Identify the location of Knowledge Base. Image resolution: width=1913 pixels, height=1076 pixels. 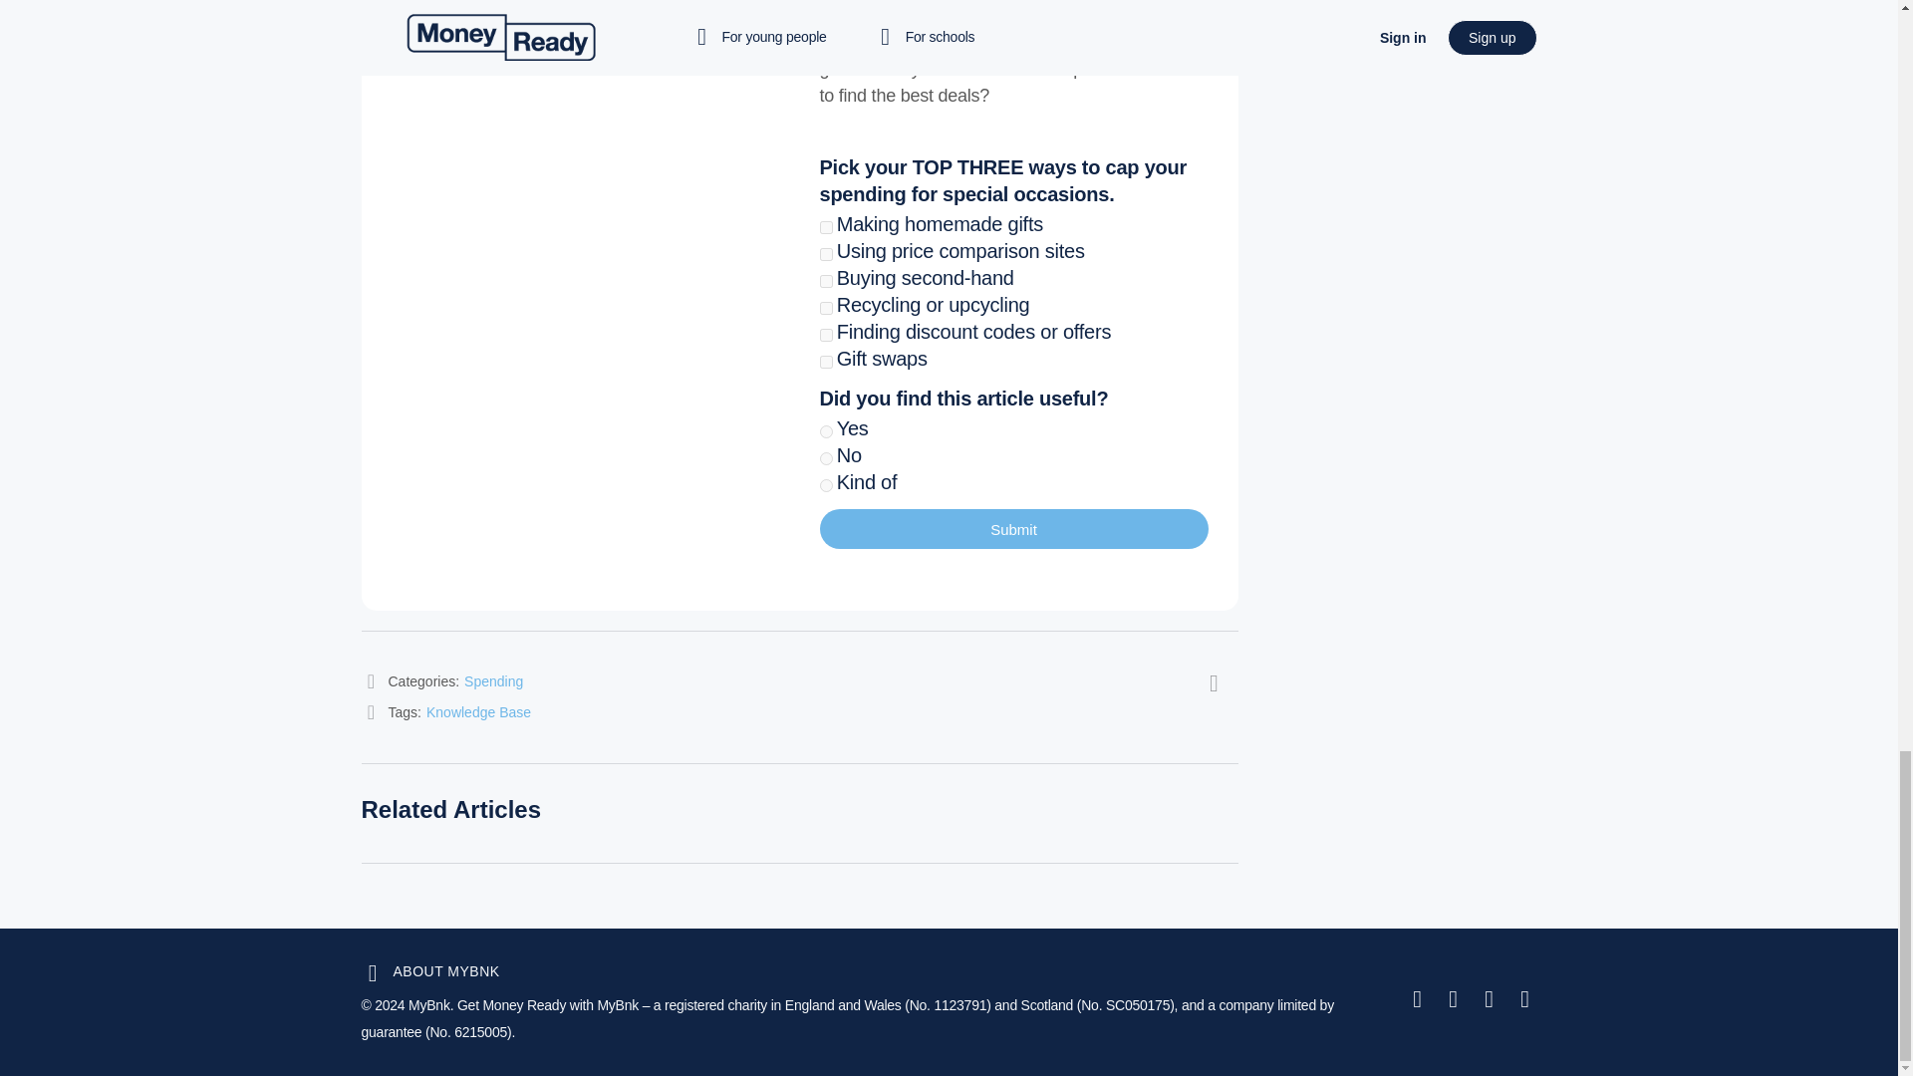
(478, 711).